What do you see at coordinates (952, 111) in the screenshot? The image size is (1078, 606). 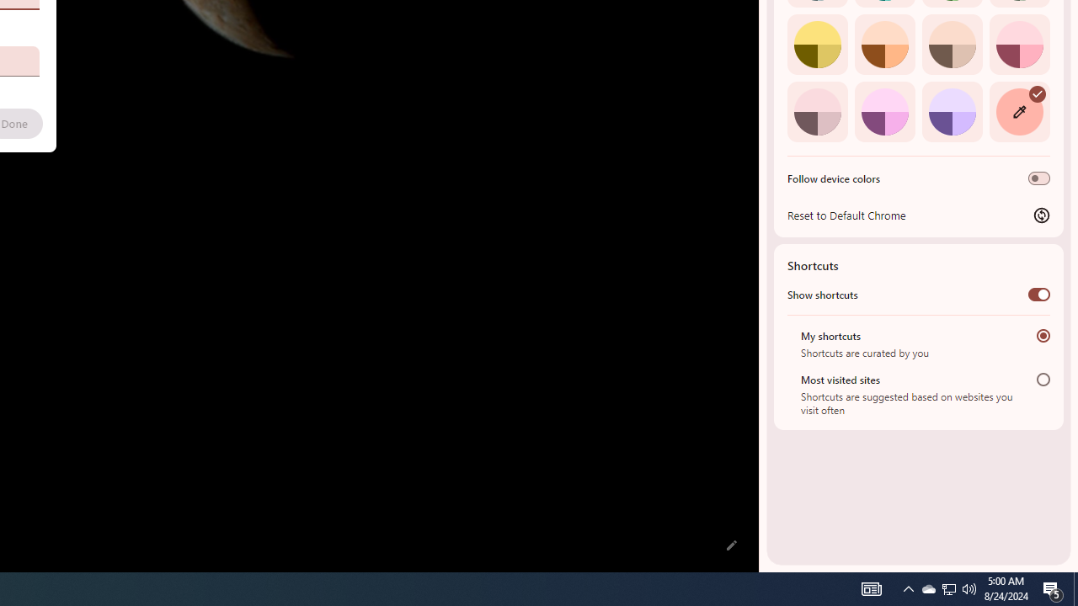 I see `Violet` at bounding box center [952, 111].